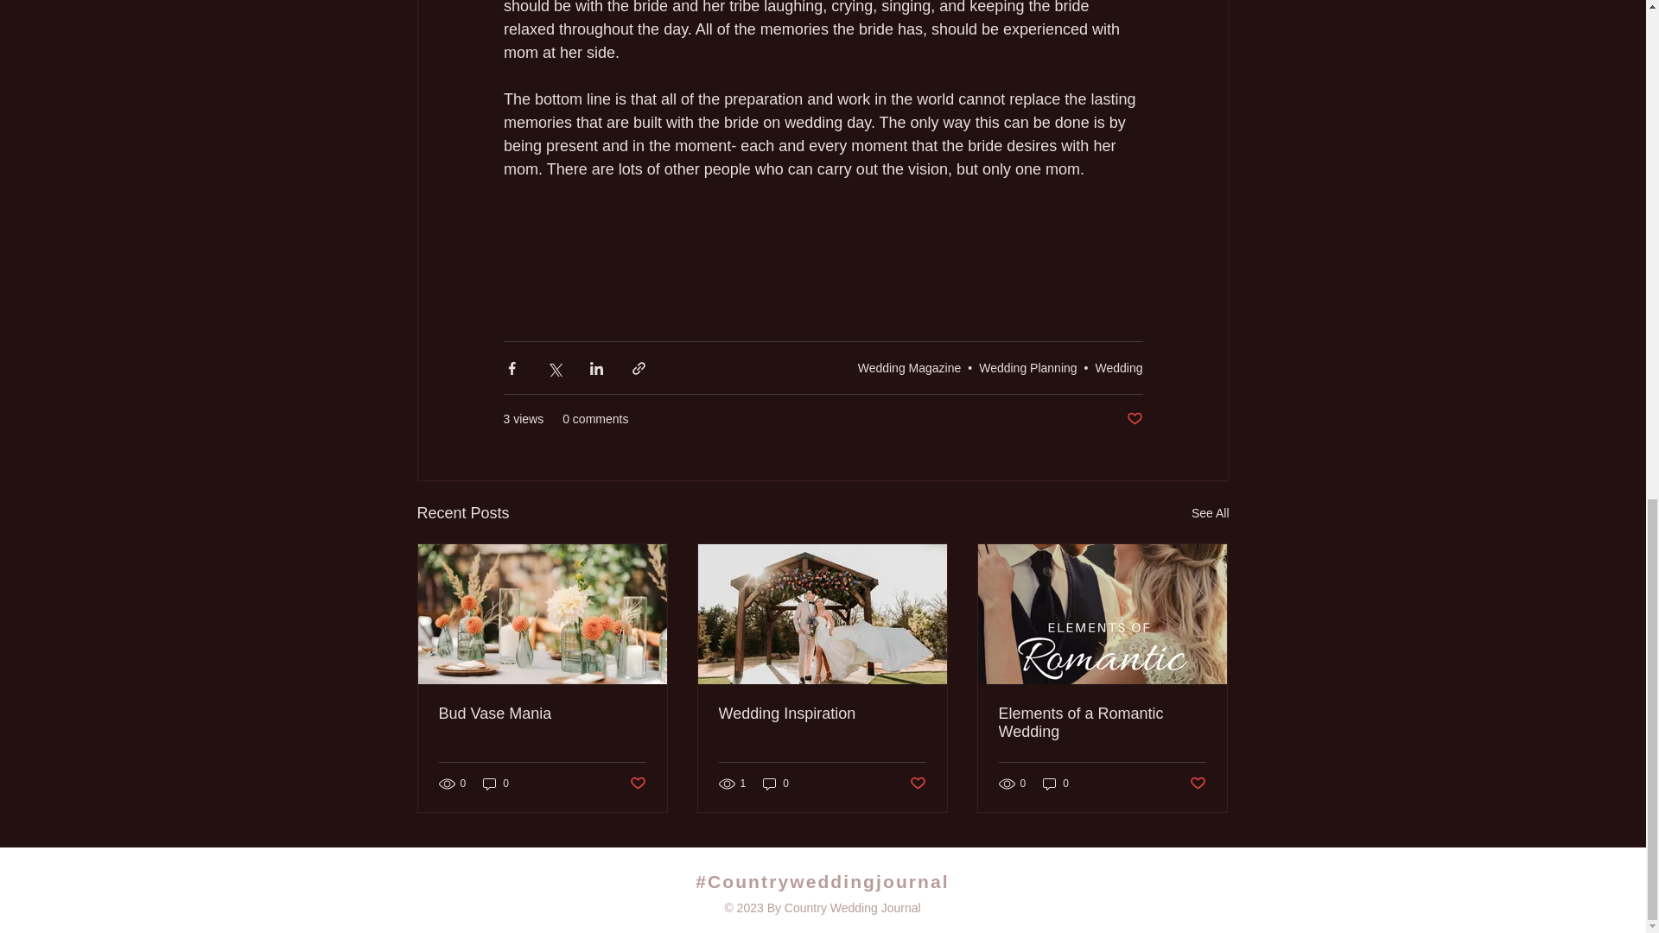  Describe the element at coordinates (1118, 368) in the screenshot. I see `Wedding` at that location.